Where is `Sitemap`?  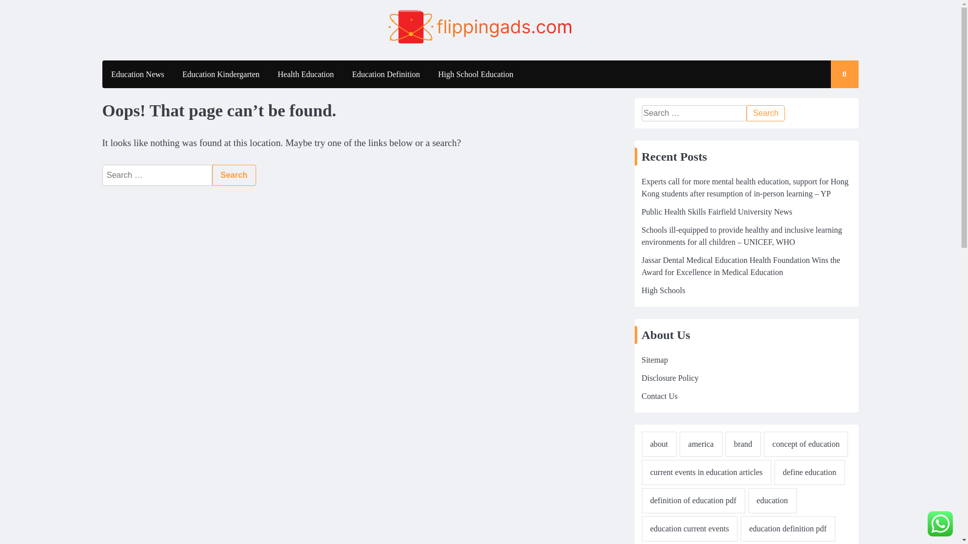 Sitemap is located at coordinates (654, 360).